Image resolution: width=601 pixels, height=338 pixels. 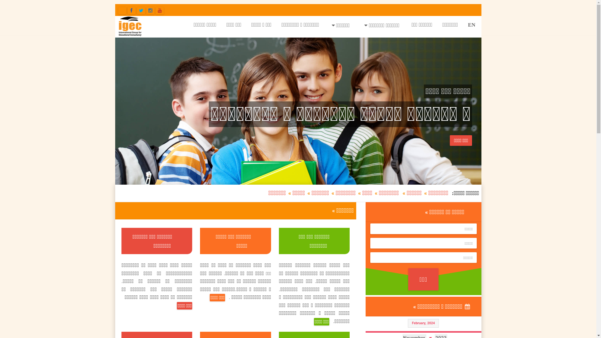 I want to click on February, 2024, so click(x=423, y=323).